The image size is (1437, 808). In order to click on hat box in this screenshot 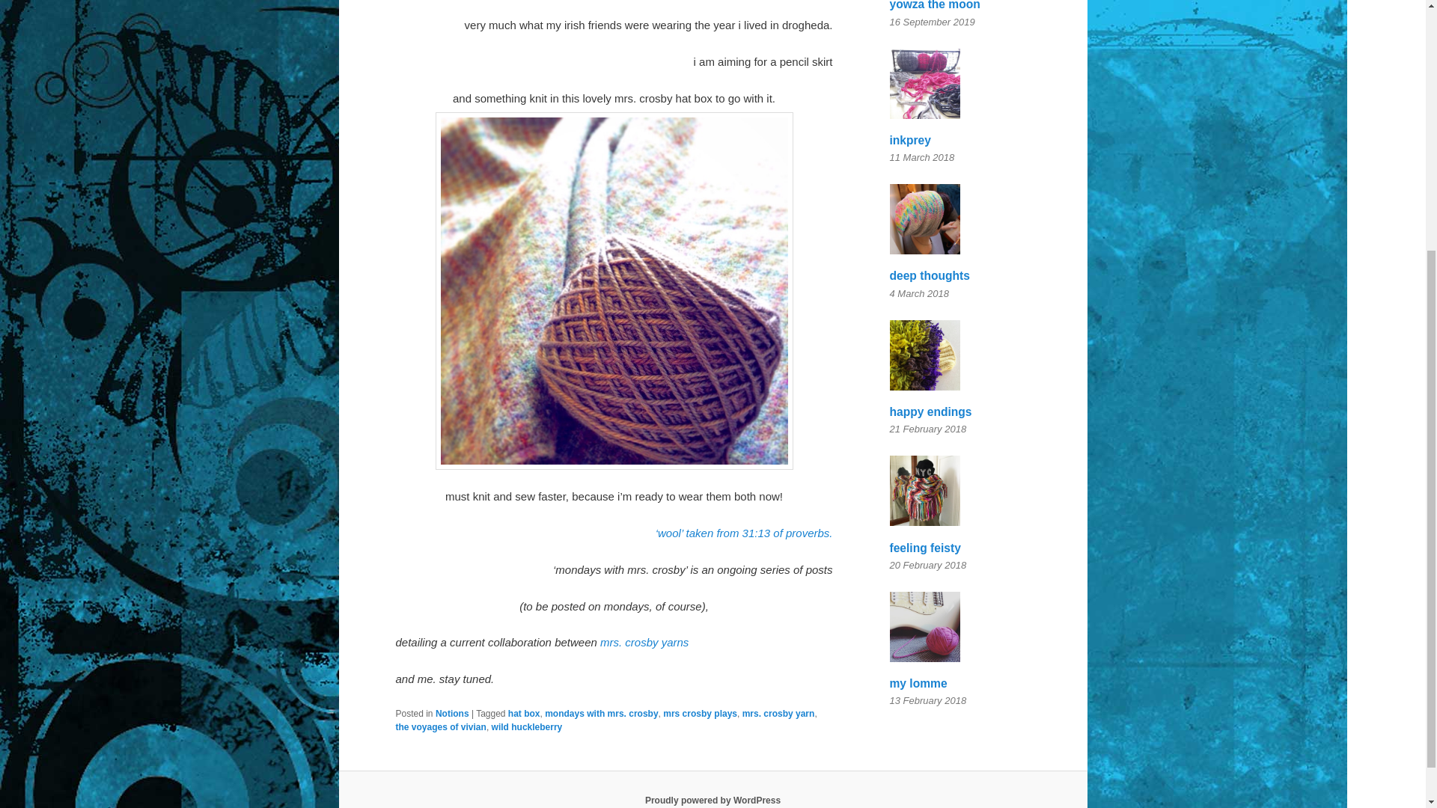, I will do `click(524, 714)`.